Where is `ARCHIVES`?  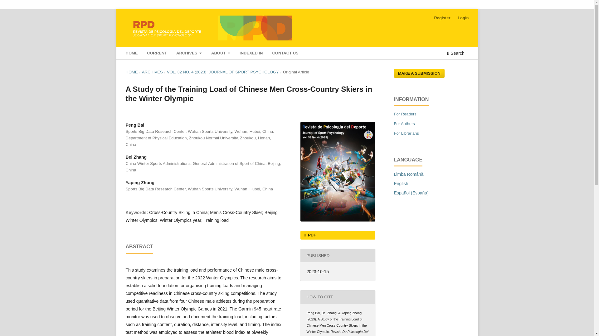
ARCHIVES is located at coordinates (152, 72).